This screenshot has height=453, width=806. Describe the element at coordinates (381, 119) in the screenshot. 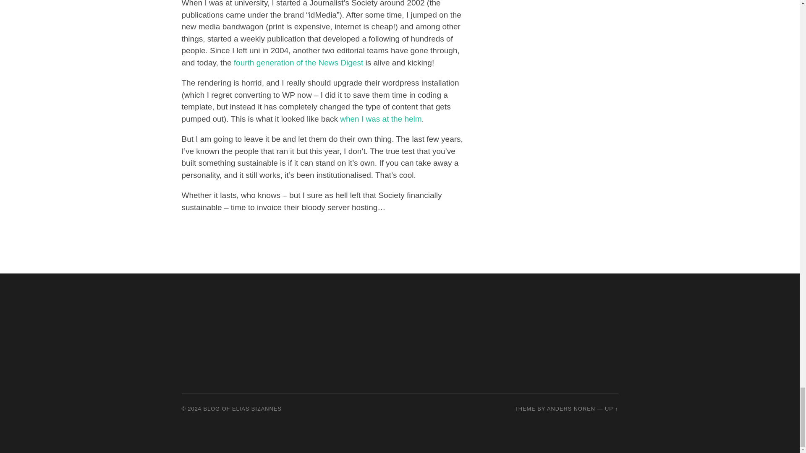

I see `when I was at the helm` at that location.